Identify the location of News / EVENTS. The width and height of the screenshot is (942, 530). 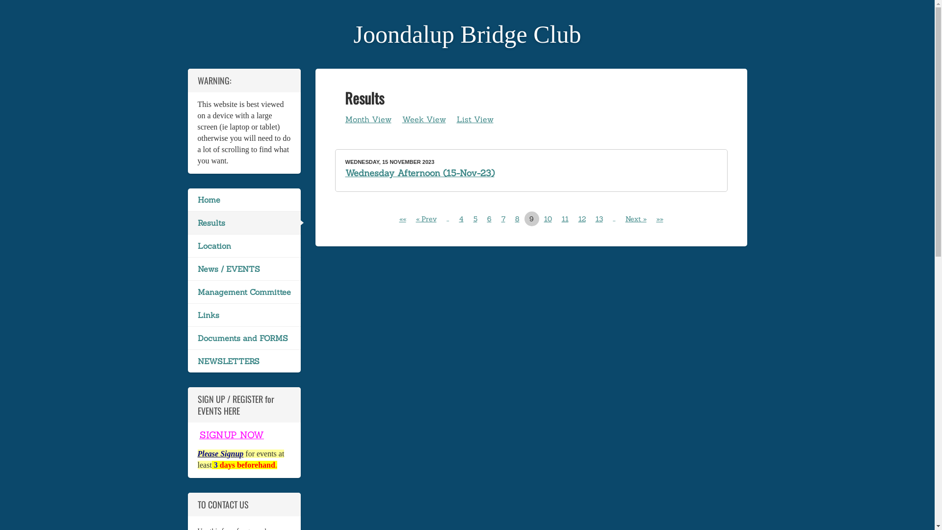
(244, 269).